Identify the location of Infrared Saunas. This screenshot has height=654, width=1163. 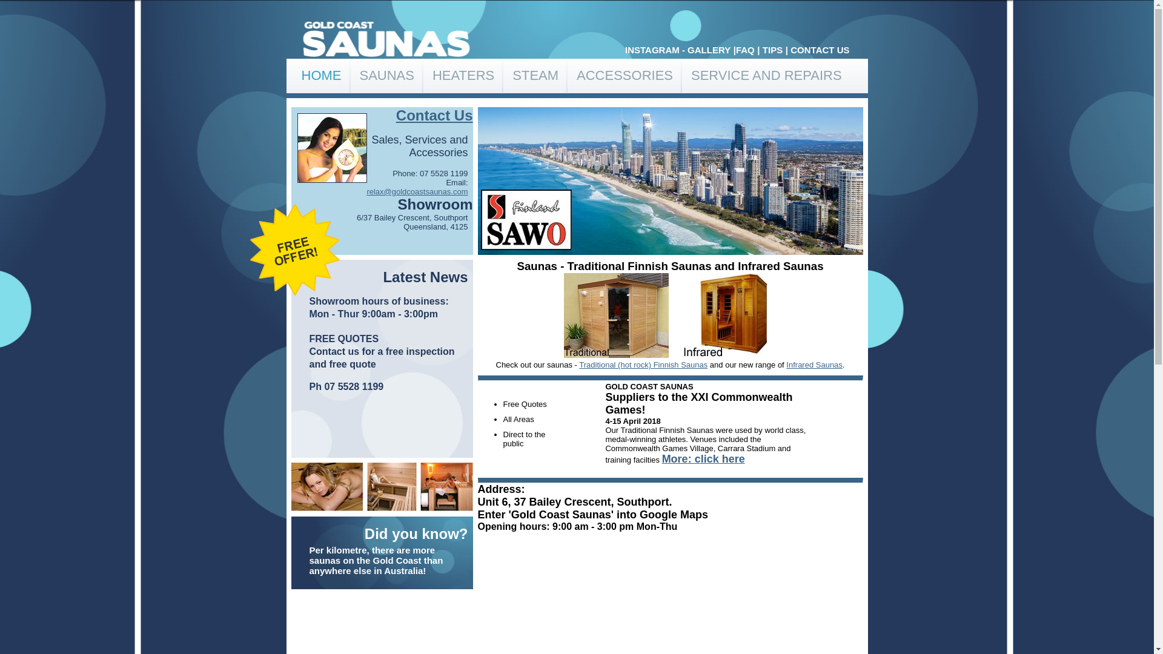
(814, 365).